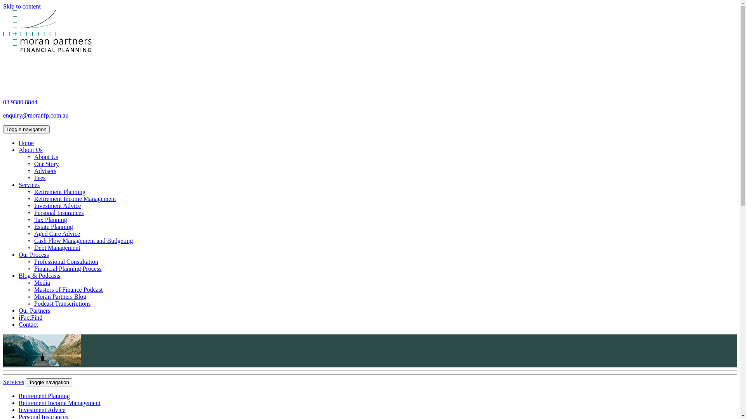  Describe the element at coordinates (31, 150) in the screenshot. I see `About Us` at that location.